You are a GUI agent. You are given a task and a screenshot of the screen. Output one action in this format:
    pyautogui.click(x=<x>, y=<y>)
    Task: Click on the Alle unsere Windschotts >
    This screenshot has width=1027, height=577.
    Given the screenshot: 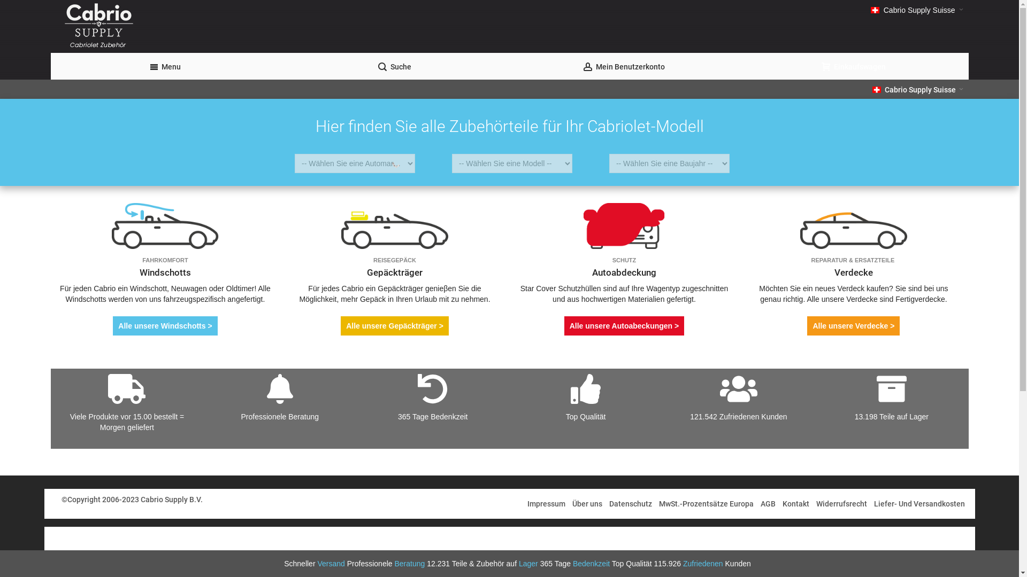 What is the action you would take?
    pyautogui.click(x=165, y=326)
    